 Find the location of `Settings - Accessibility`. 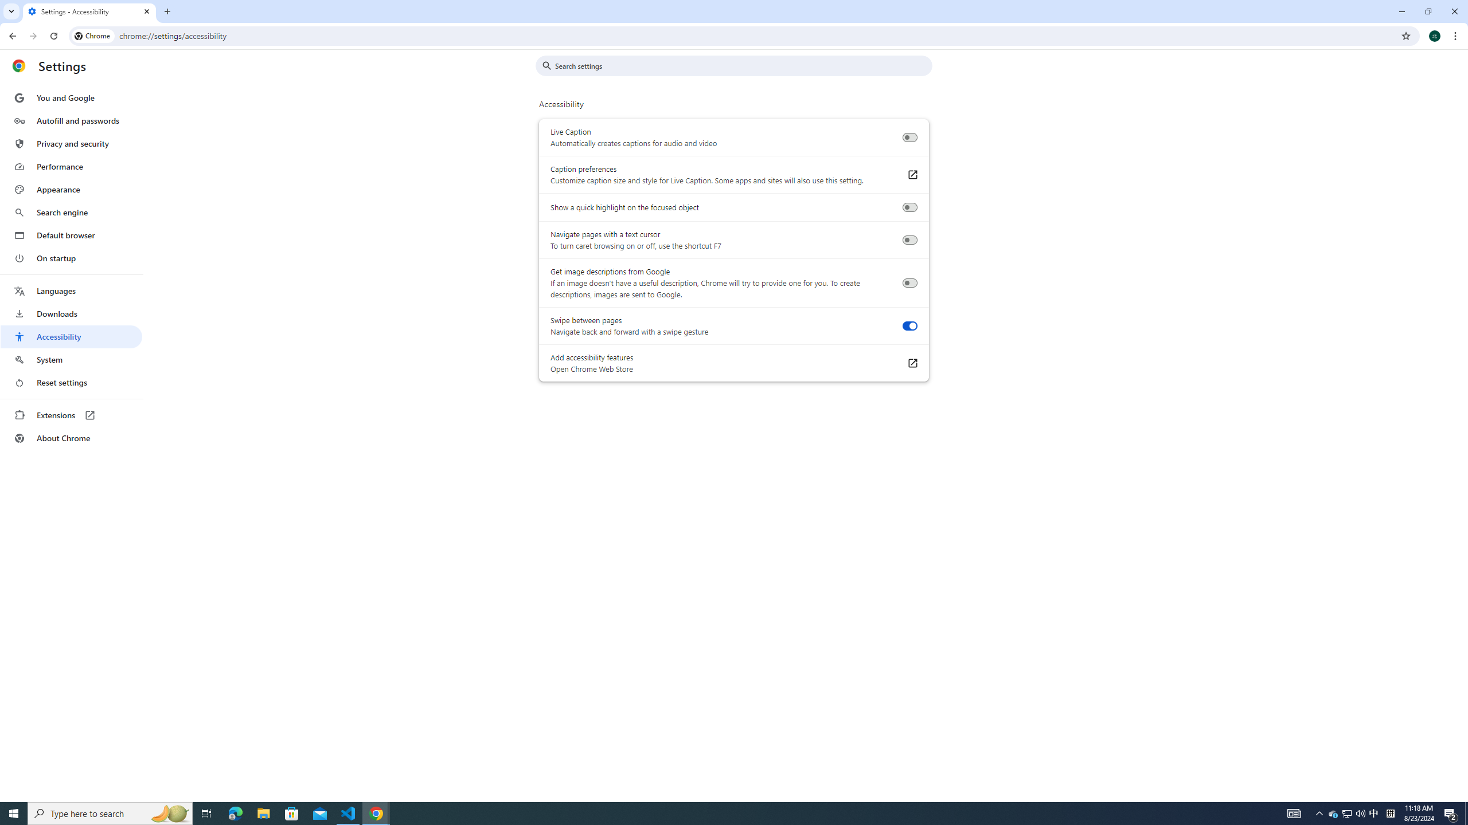

Settings - Accessibility is located at coordinates (89, 11).